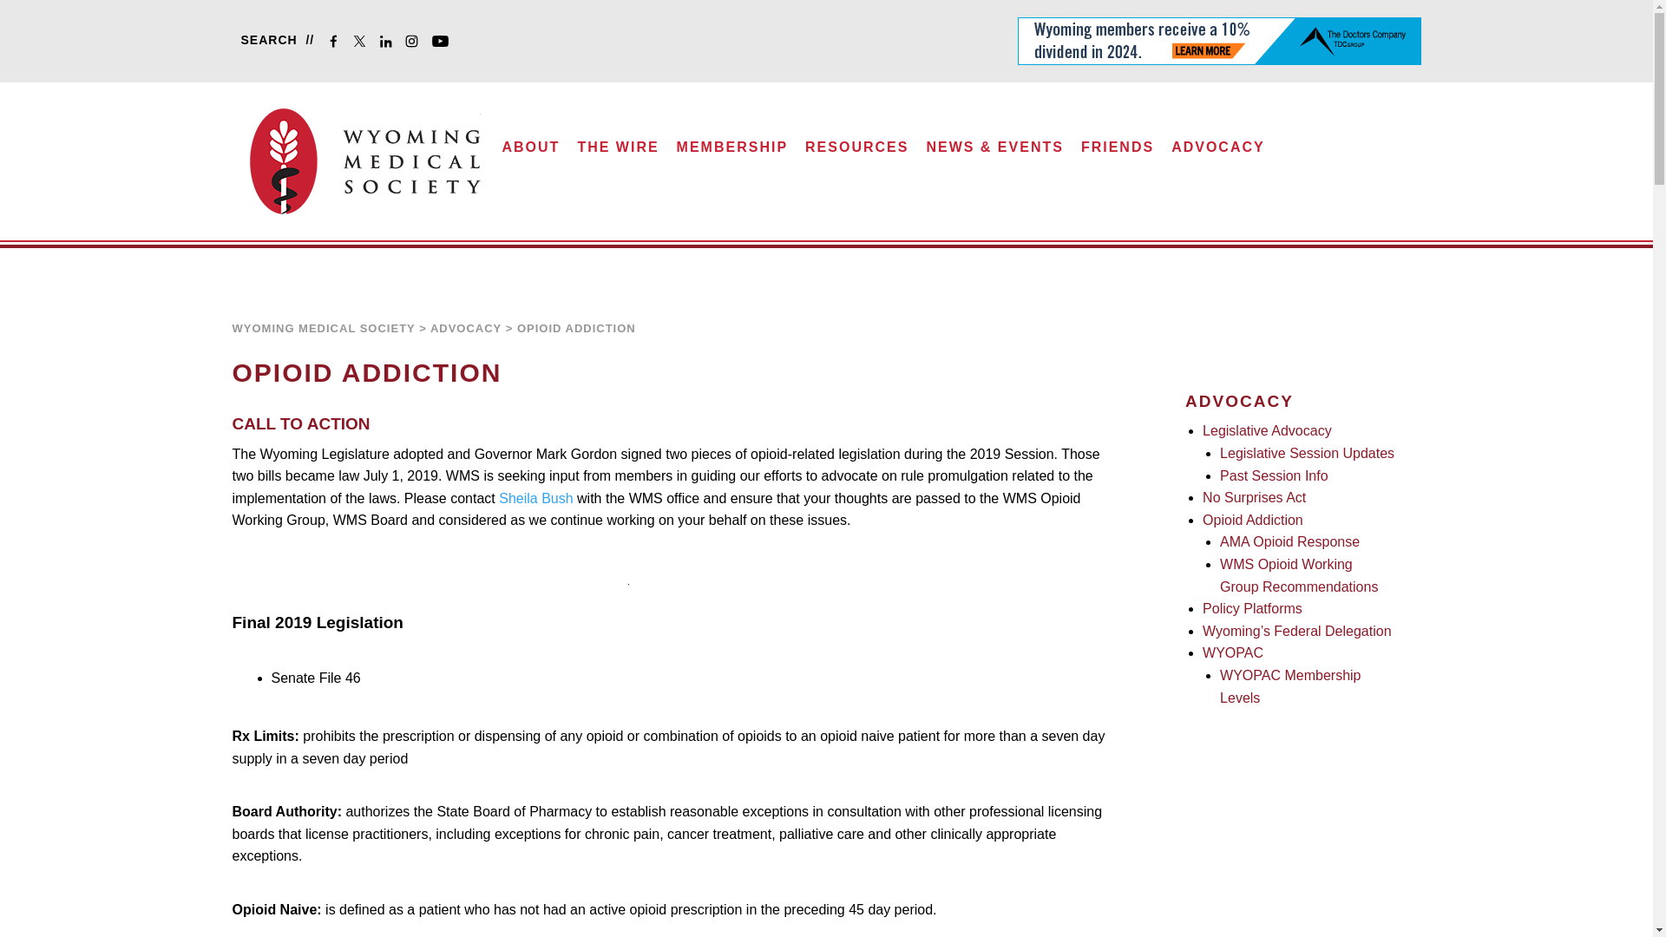 The width and height of the screenshot is (1666, 937). What do you see at coordinates (415, 43) in the screenshot?
I see `INSTAGRAM` at bounding box center [415, 43].